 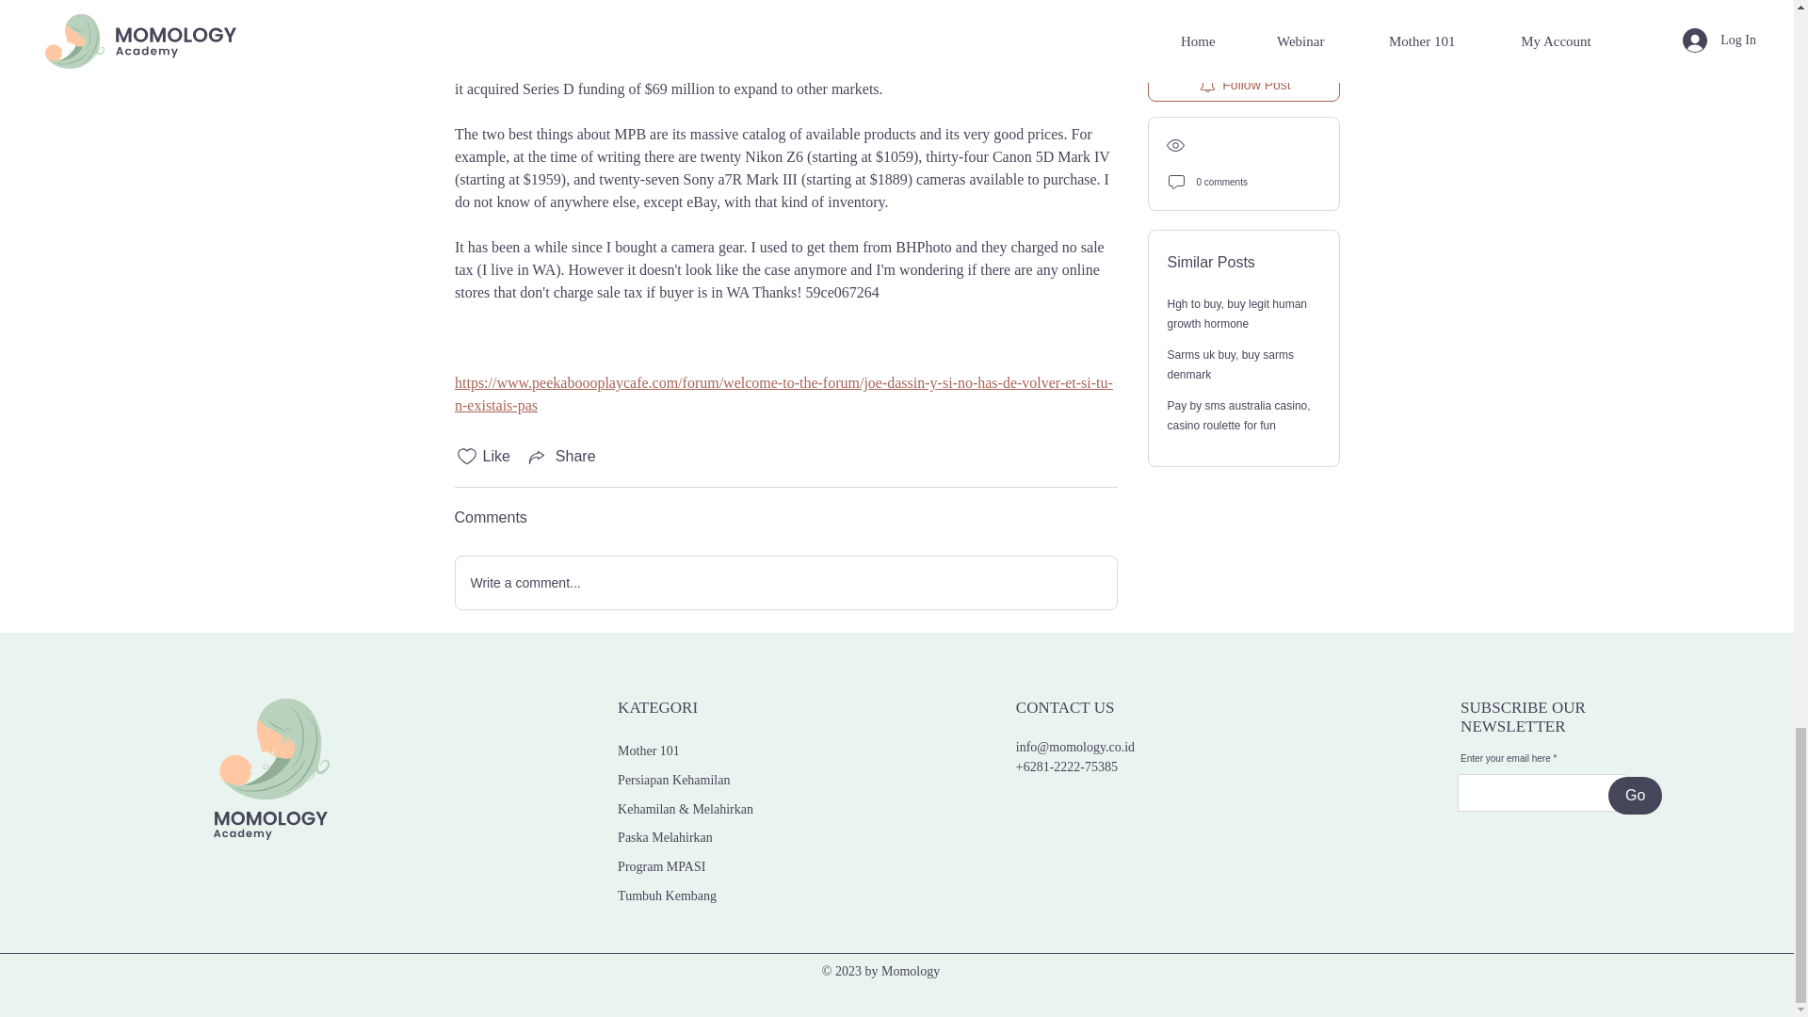 What do you see at coordinates (667, 896) in the screenshot?
I see `Tumbuh Kembang` at bounding box center [667, 896].